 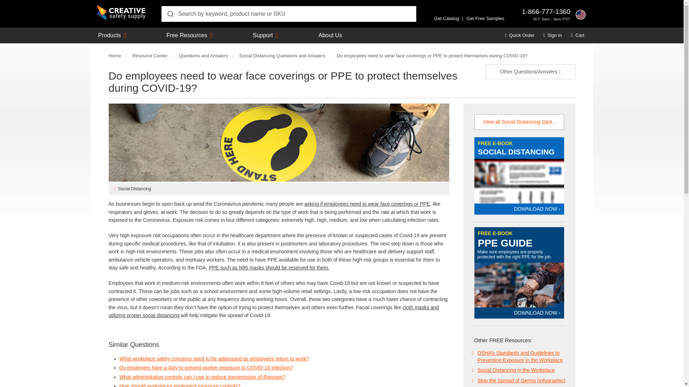 I want to click on Products, so click(x=110, y=35).